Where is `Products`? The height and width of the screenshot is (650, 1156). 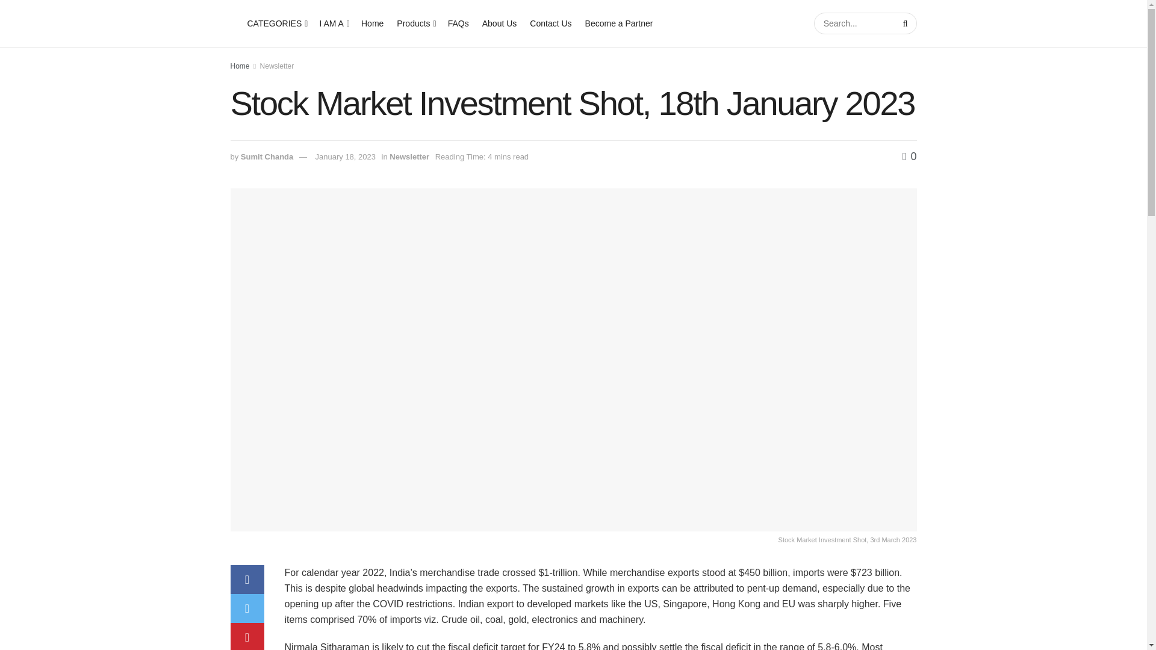
Products is located at coordinates (415, 23).